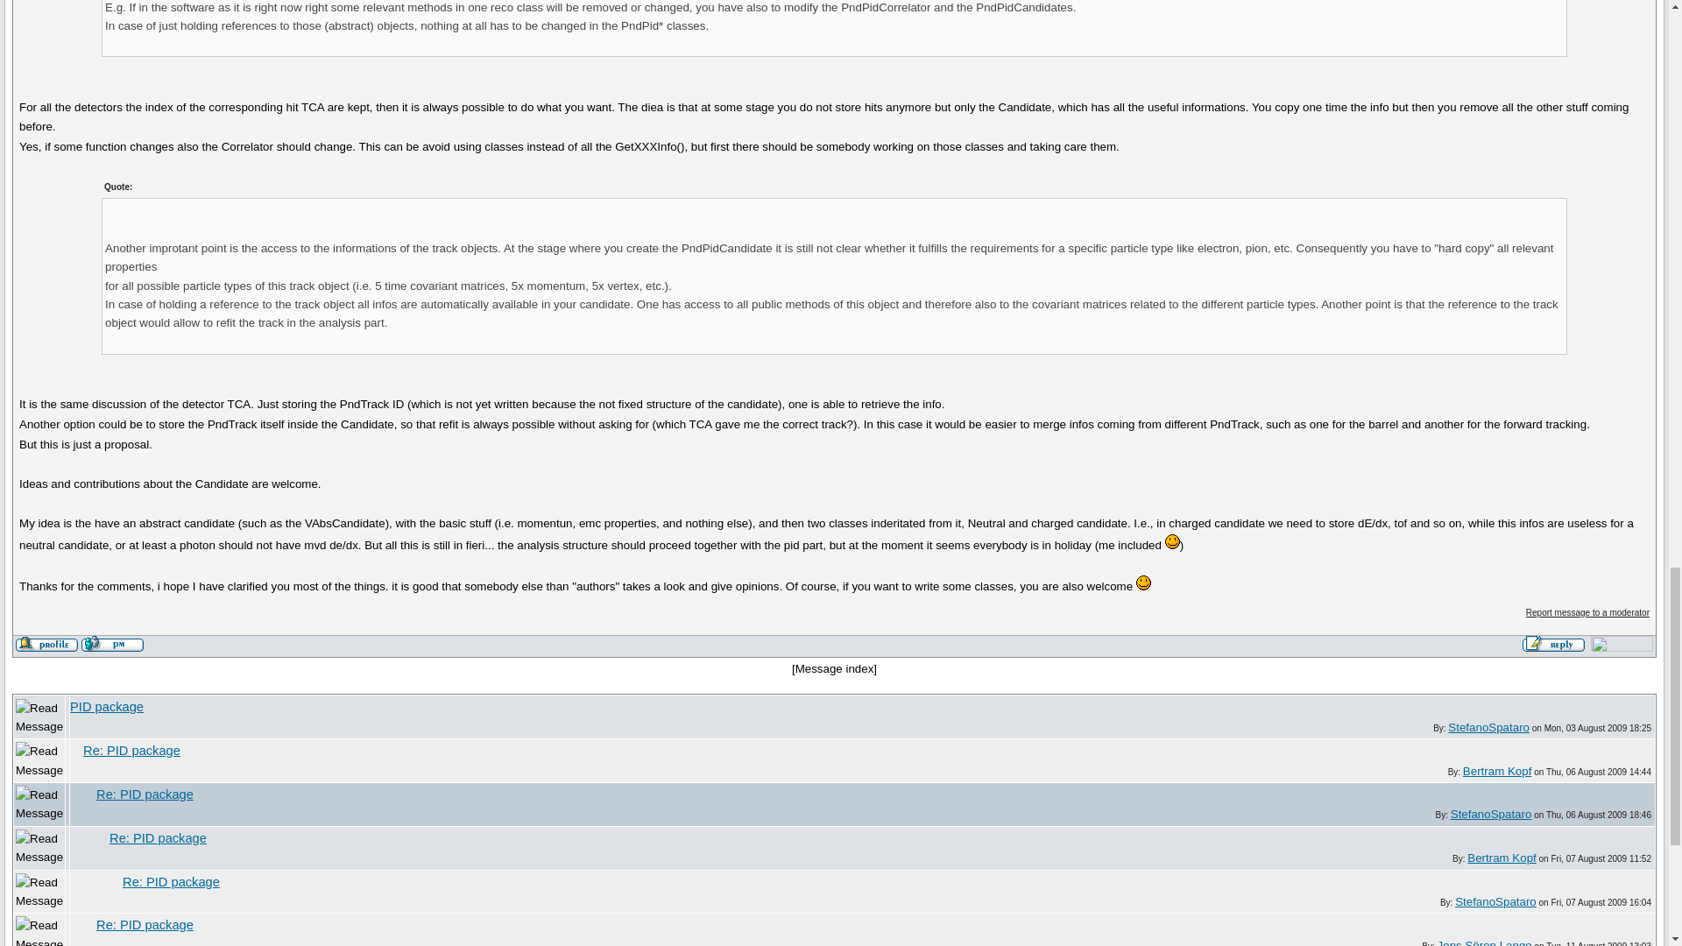 The image size is (1682, 946). I want to click on StefanoSpataro, so click(1491, 815).